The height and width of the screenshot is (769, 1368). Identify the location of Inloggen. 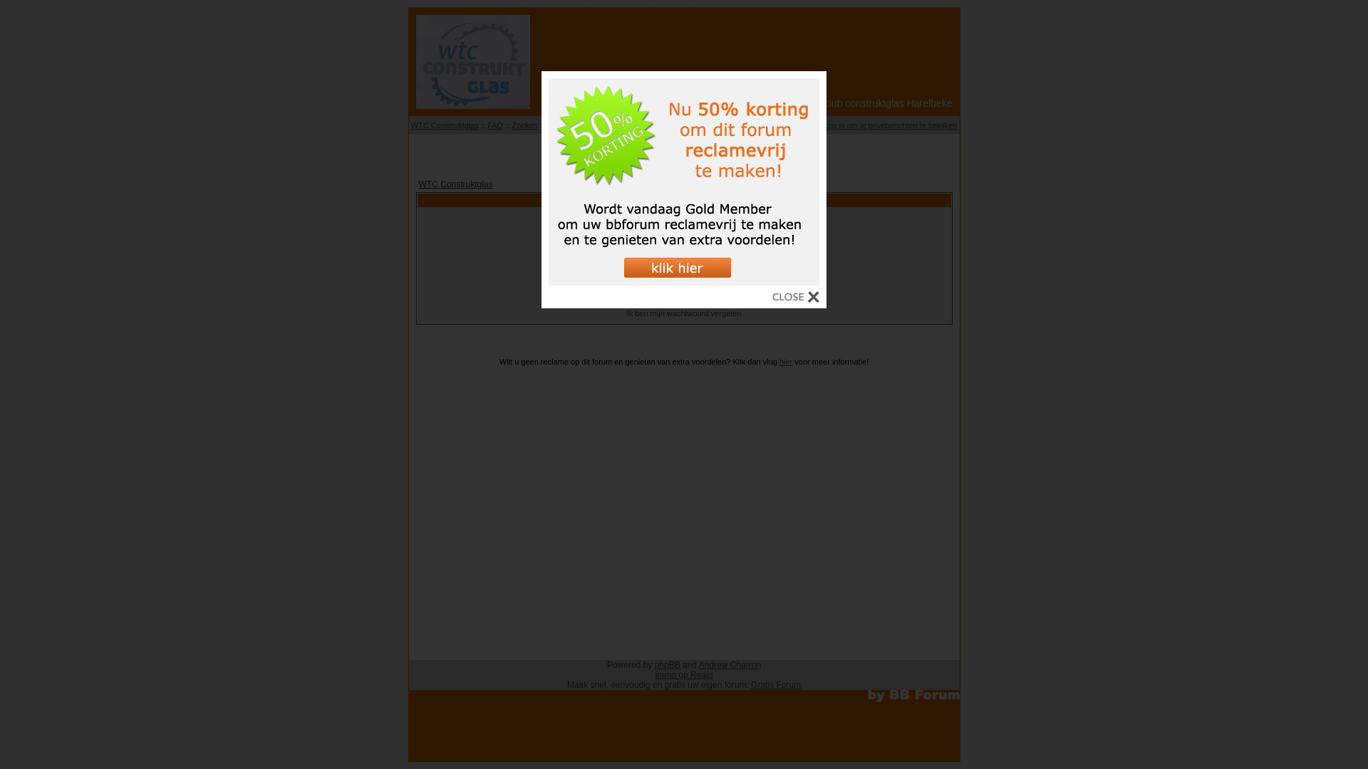
(684, 297).